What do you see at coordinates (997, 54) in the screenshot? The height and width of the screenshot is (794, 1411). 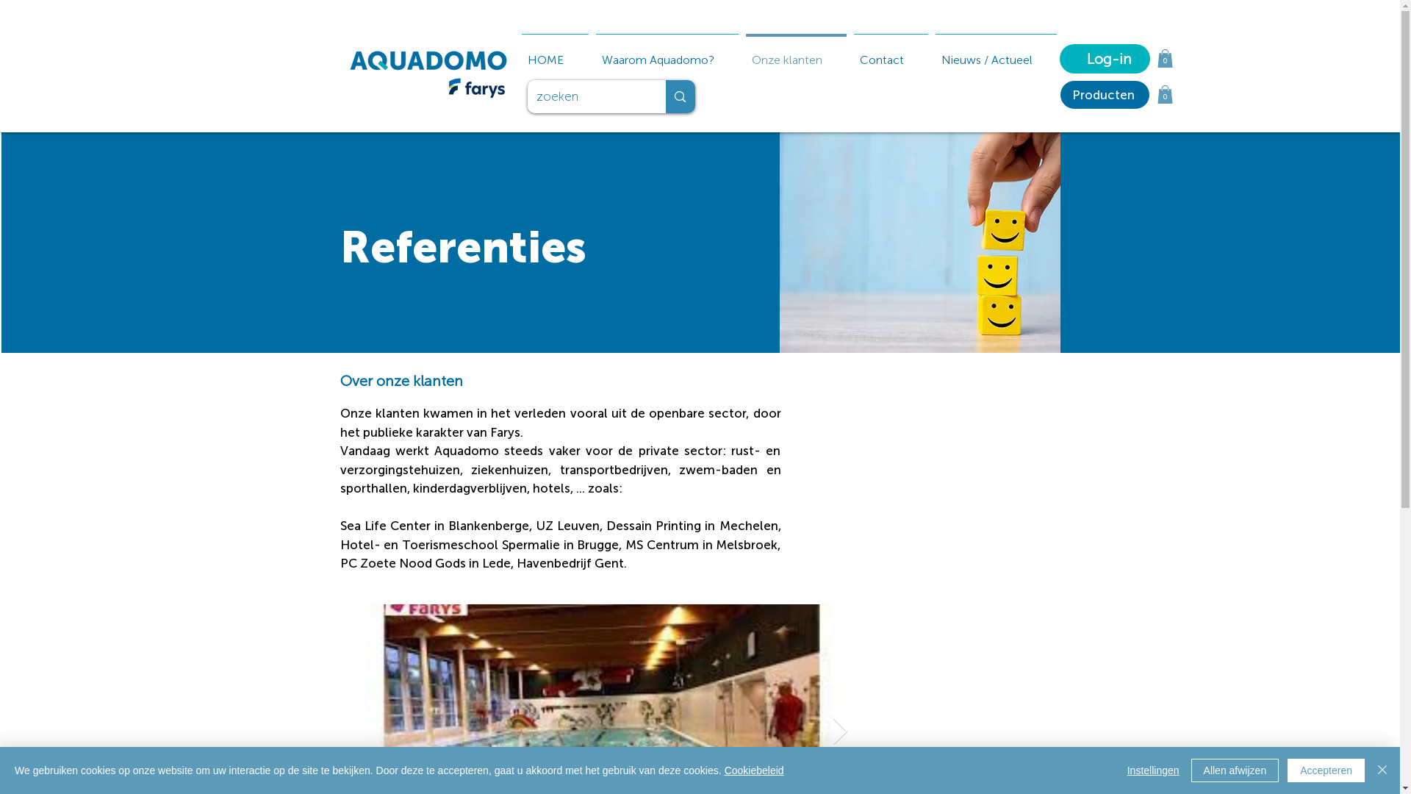 I see `Nieuws / Actueel` at bounding box center [997, 54].